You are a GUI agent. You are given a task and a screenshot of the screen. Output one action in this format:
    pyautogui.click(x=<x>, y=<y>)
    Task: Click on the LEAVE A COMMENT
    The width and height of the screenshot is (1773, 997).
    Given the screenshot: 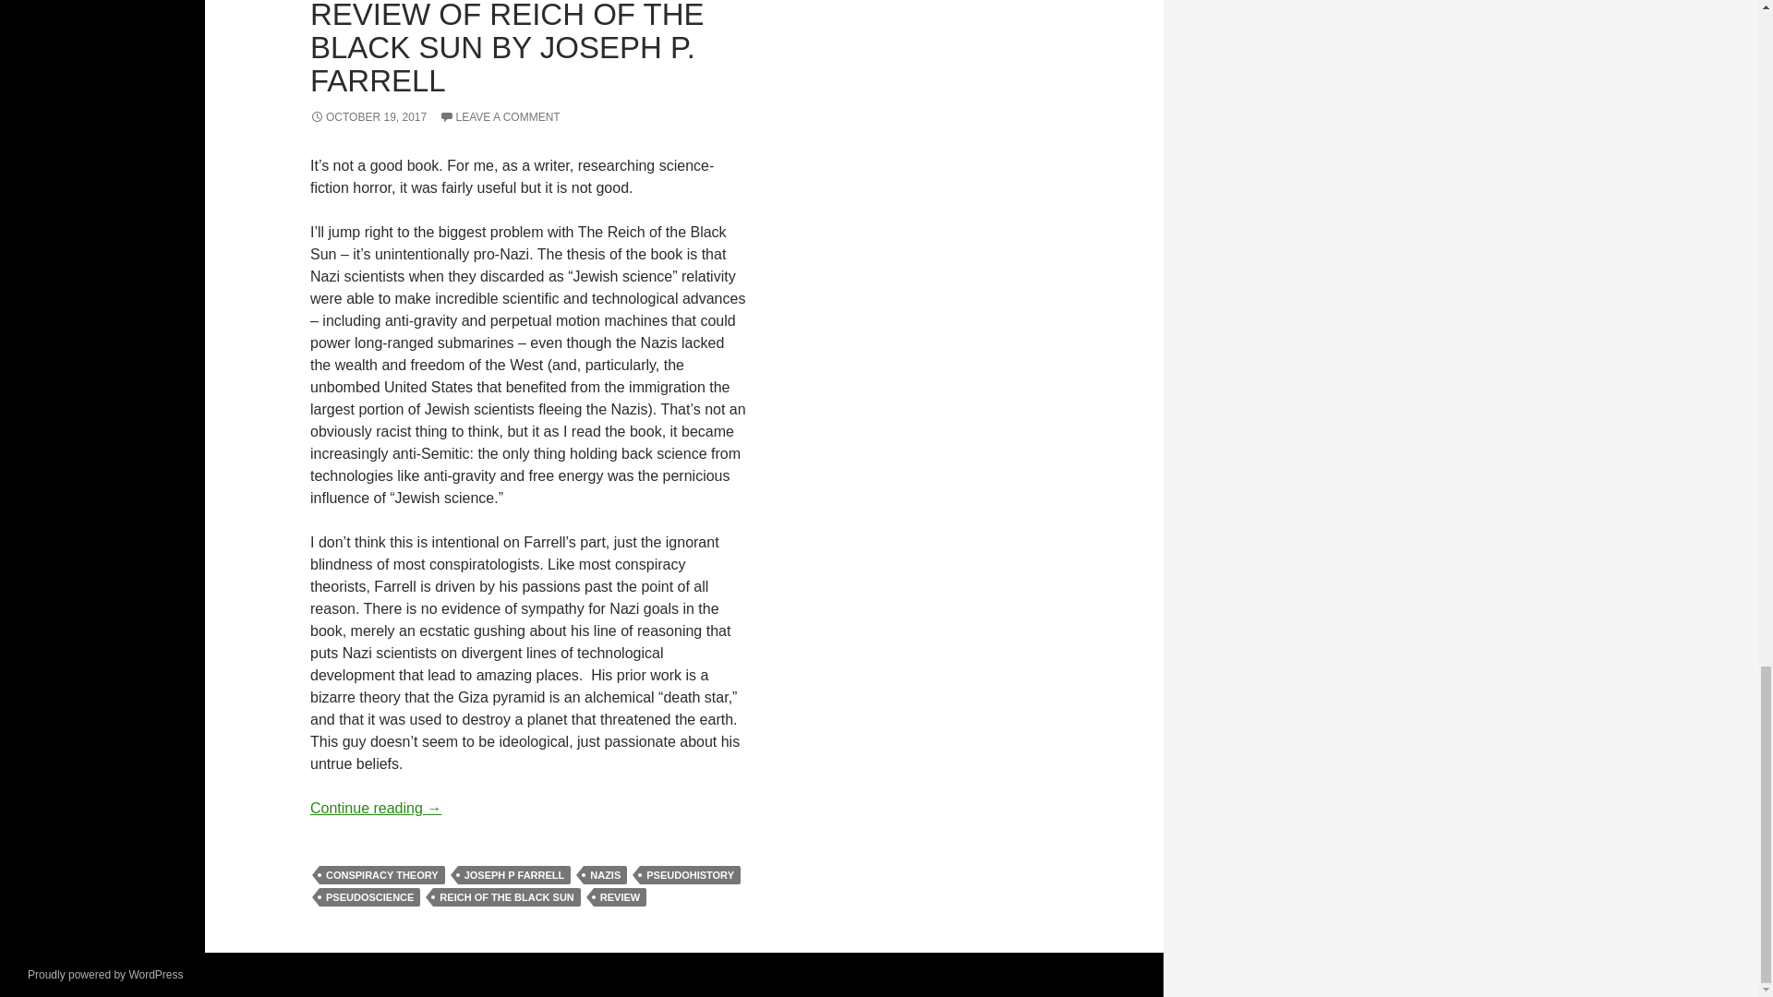 What is the action you would take?
    pyautogui.click(x=500, y=116)
    